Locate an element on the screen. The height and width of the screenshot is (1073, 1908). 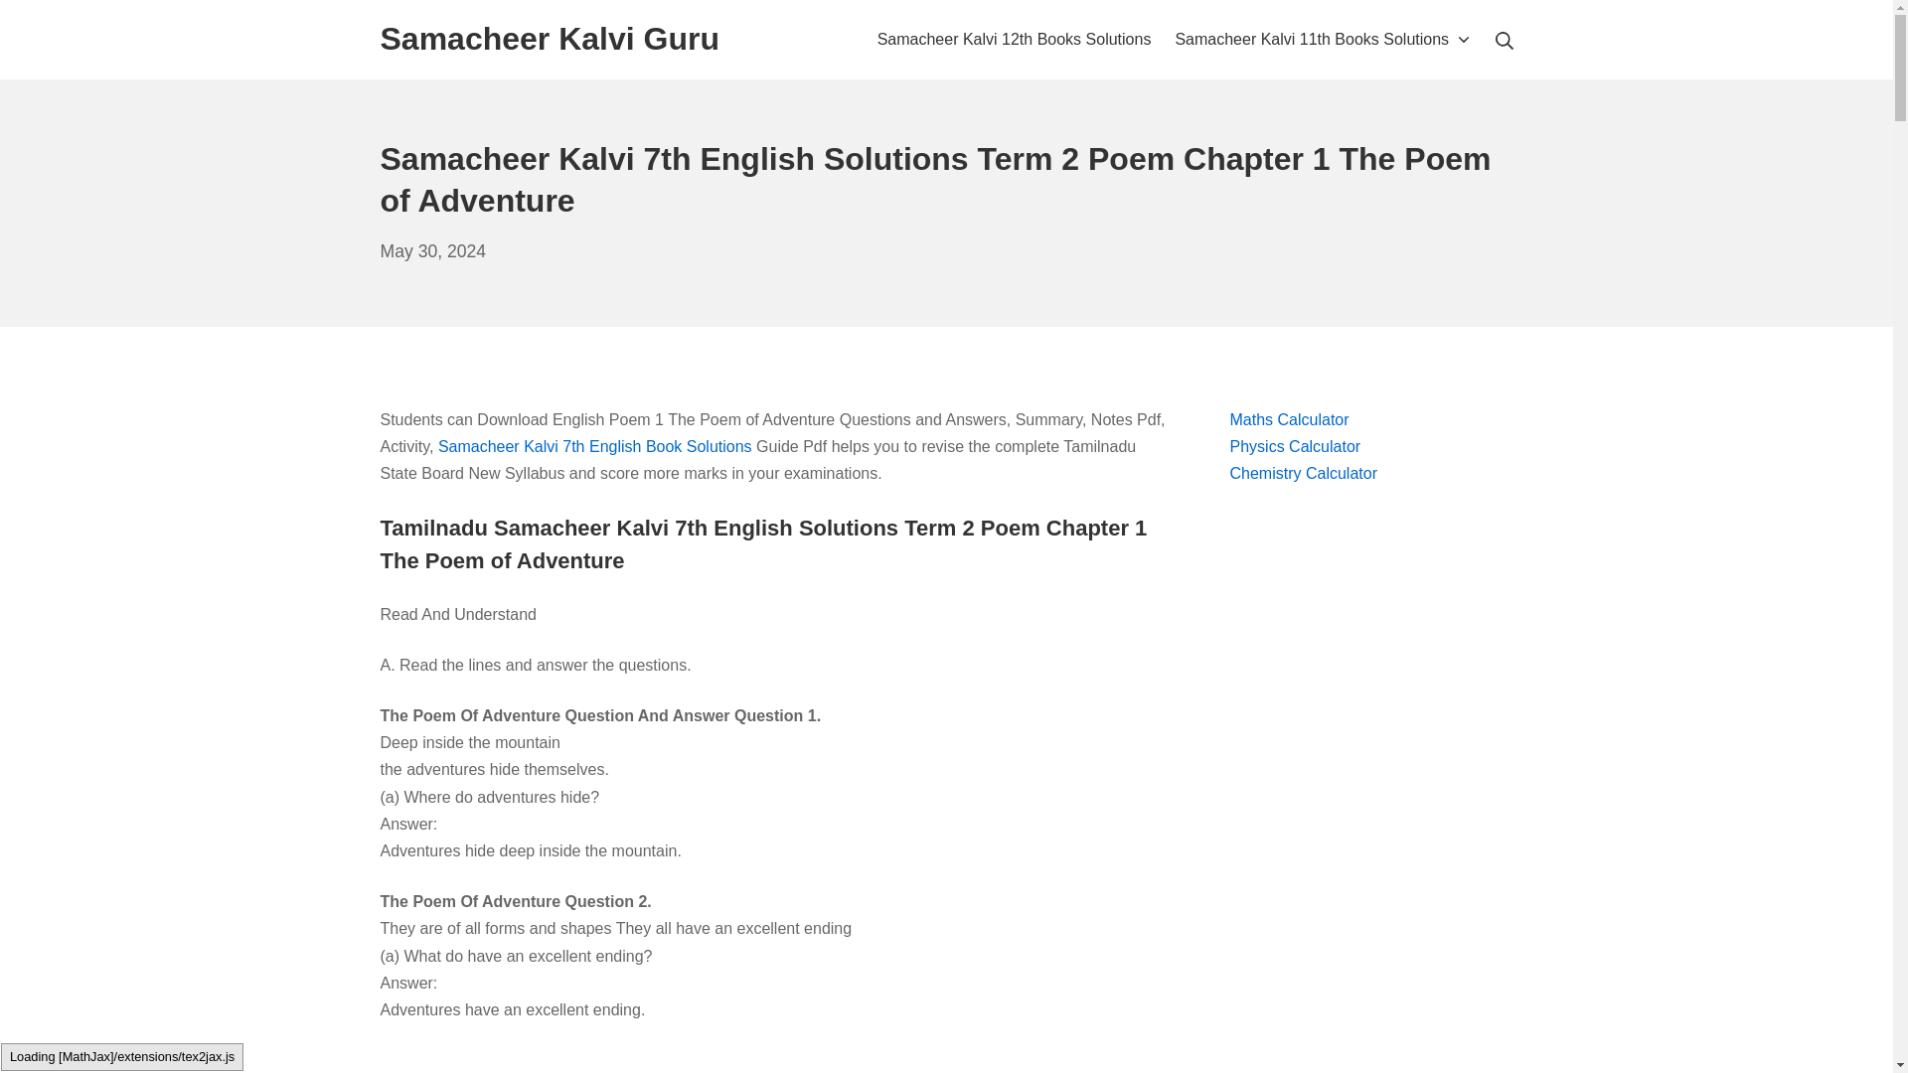
Samacheer Kalvi 11th Books Solutions is located at coordinates (1323, 38).